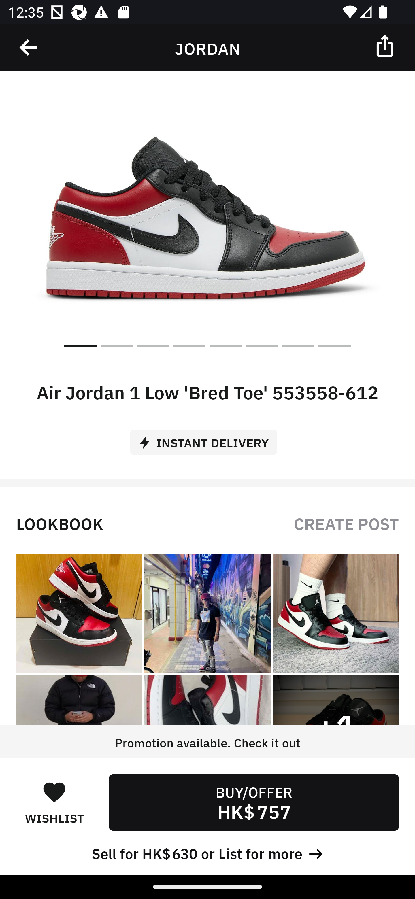 Image resolution: width=415 pixels, height=899 pixels. What do you see at coordinates (386, 45) in the screenshot?
I see `` at bounding box center [386, 45].